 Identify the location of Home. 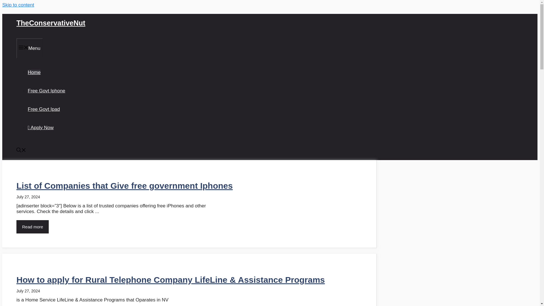
(34, 72).